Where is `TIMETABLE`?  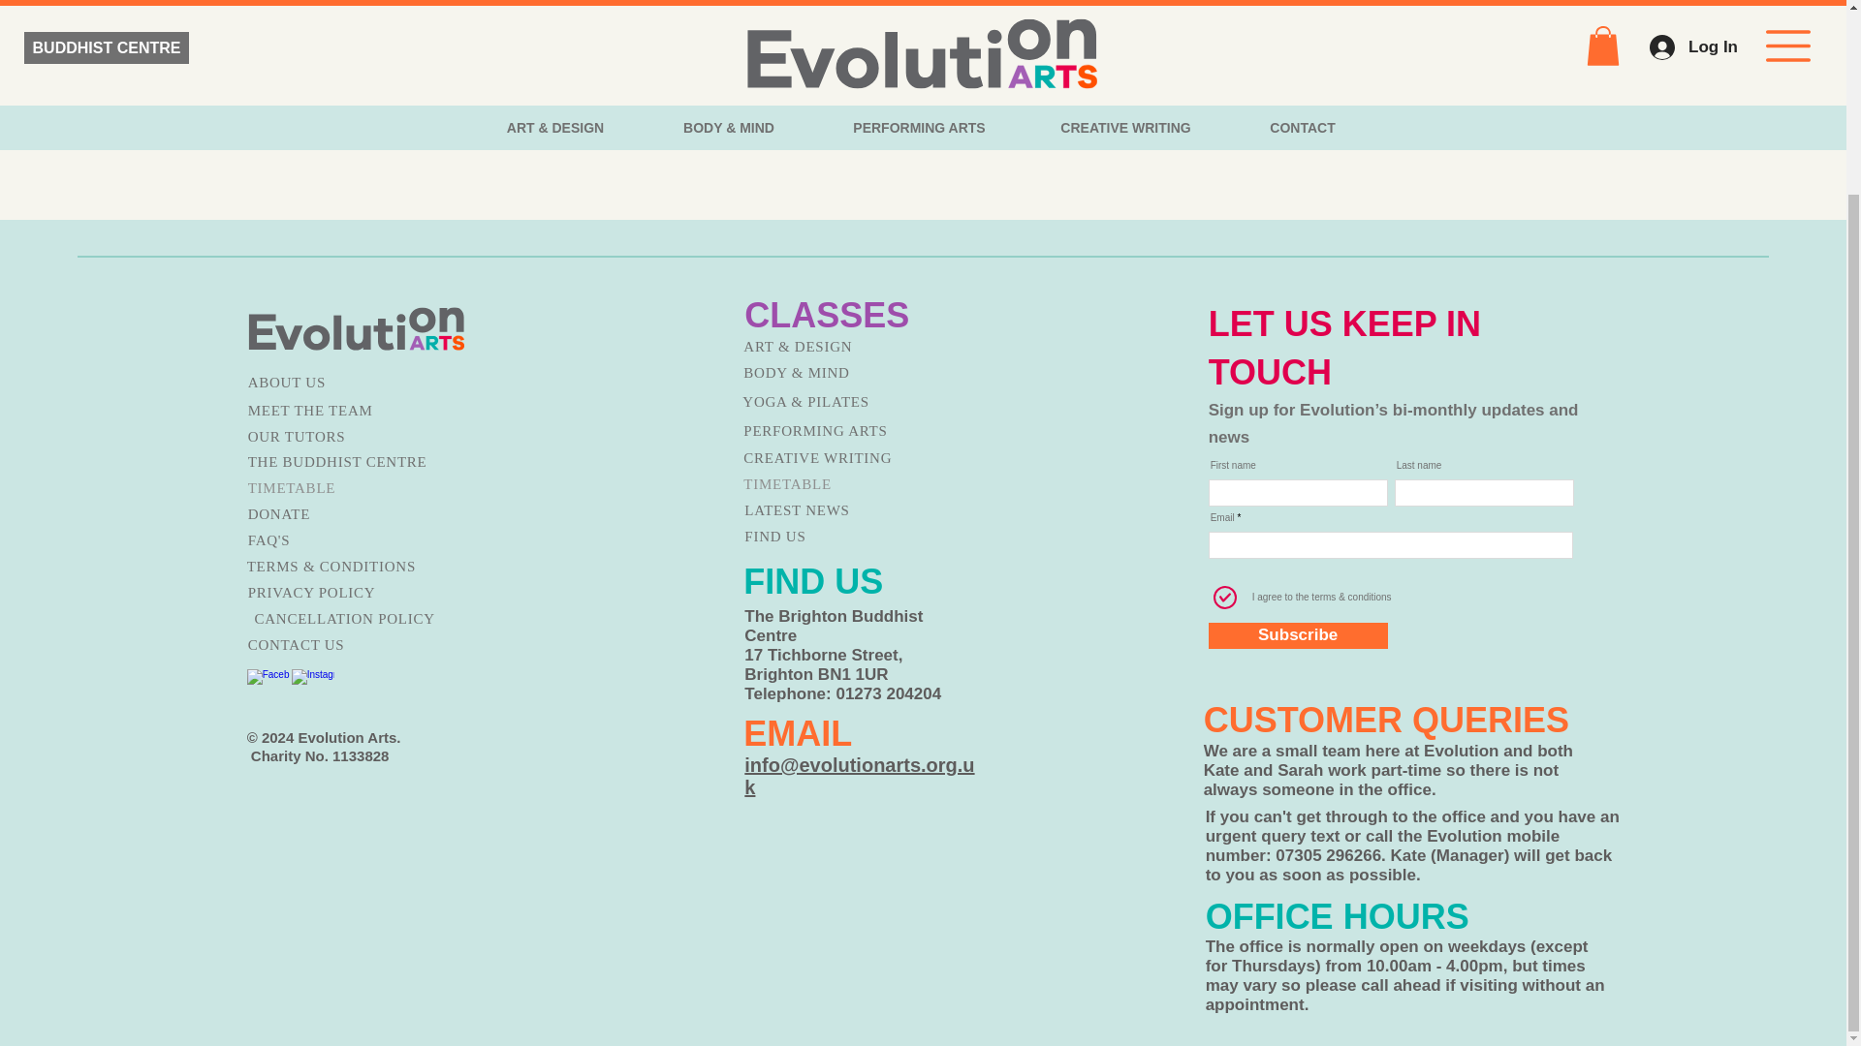
TIMETABLE is located at coordinates (843, 484).